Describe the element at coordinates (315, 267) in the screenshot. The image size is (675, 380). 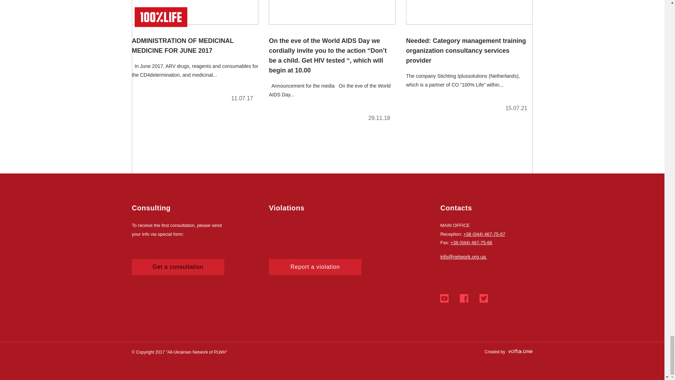
I see `Report a violation` at that location.